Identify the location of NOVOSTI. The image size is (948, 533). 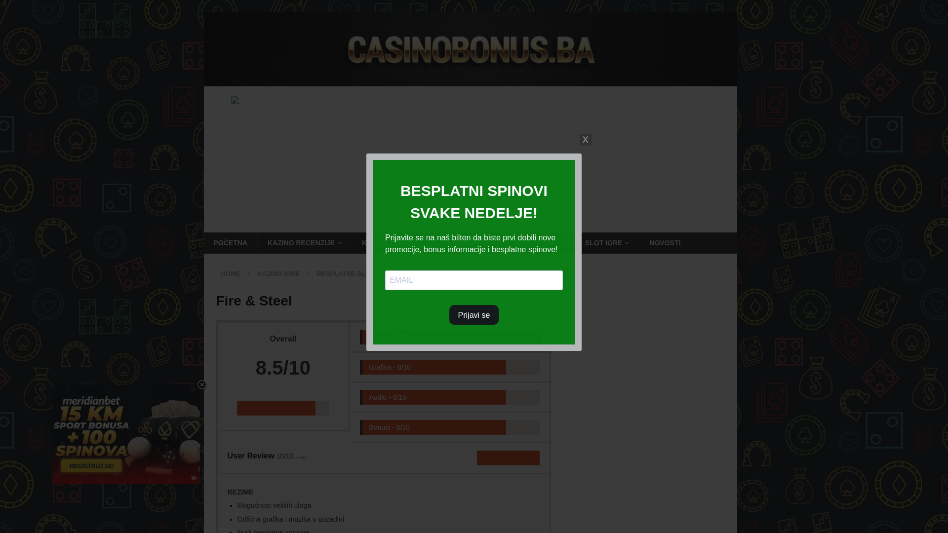
(665, 243).